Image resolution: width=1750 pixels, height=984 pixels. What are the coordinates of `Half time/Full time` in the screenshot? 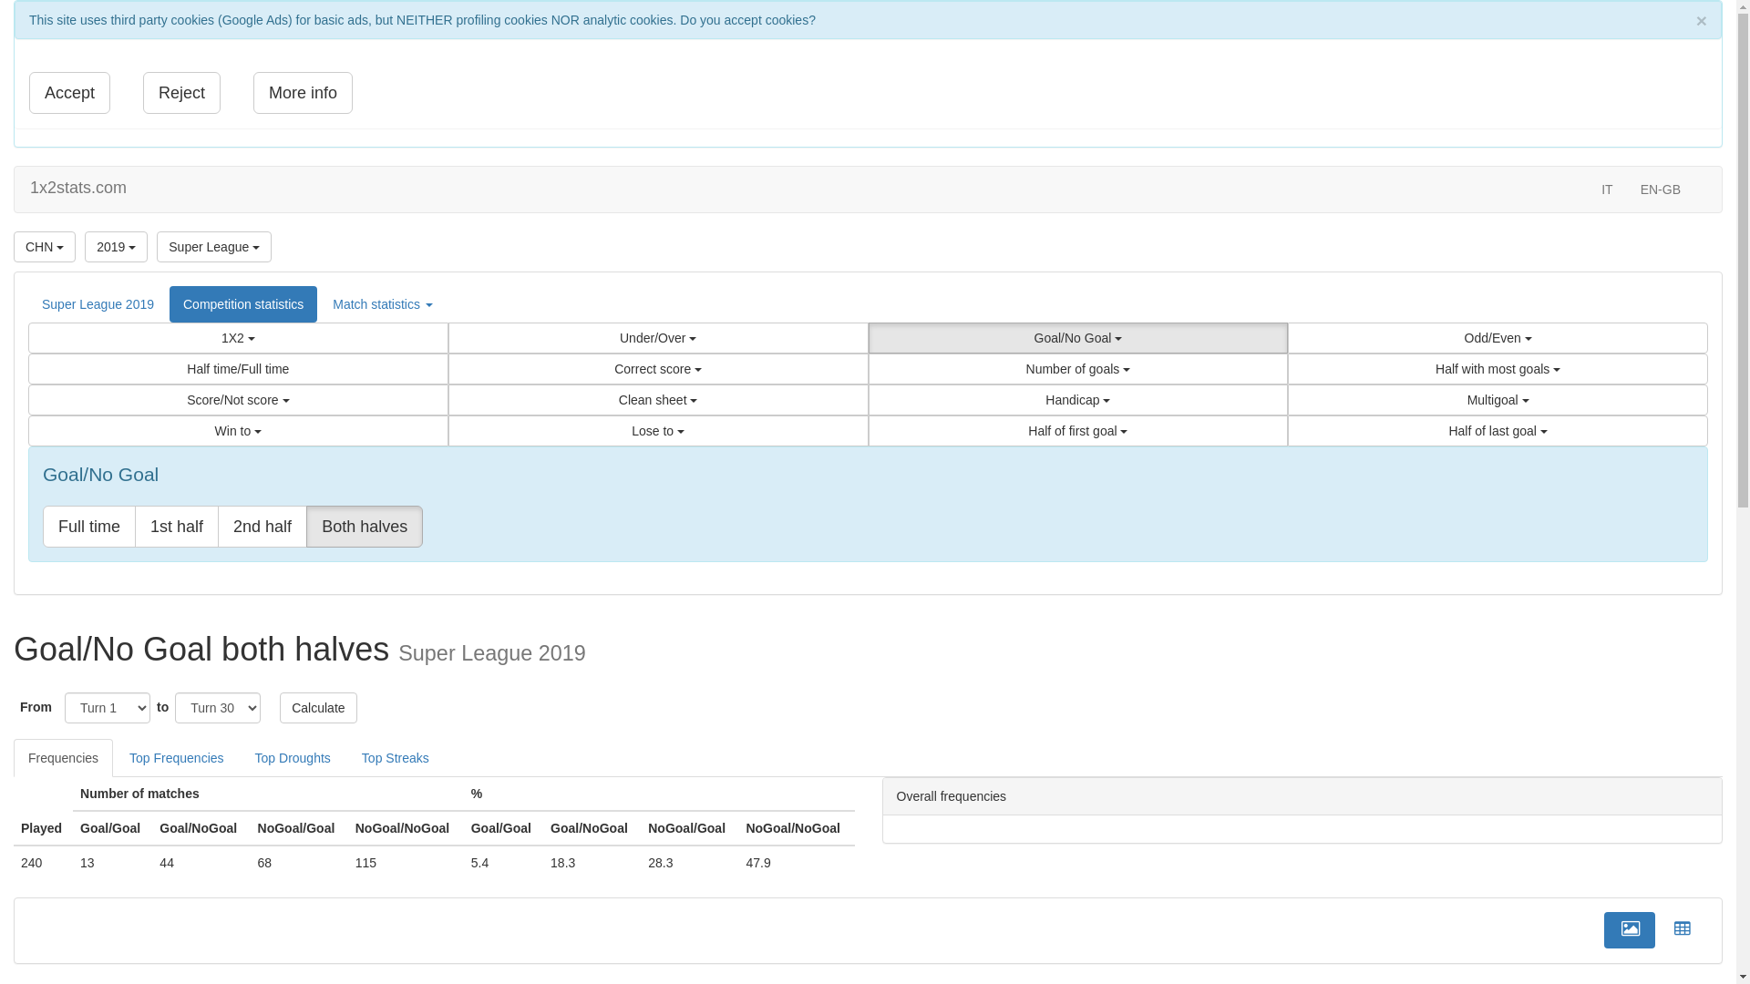 It's located at (238, 369).